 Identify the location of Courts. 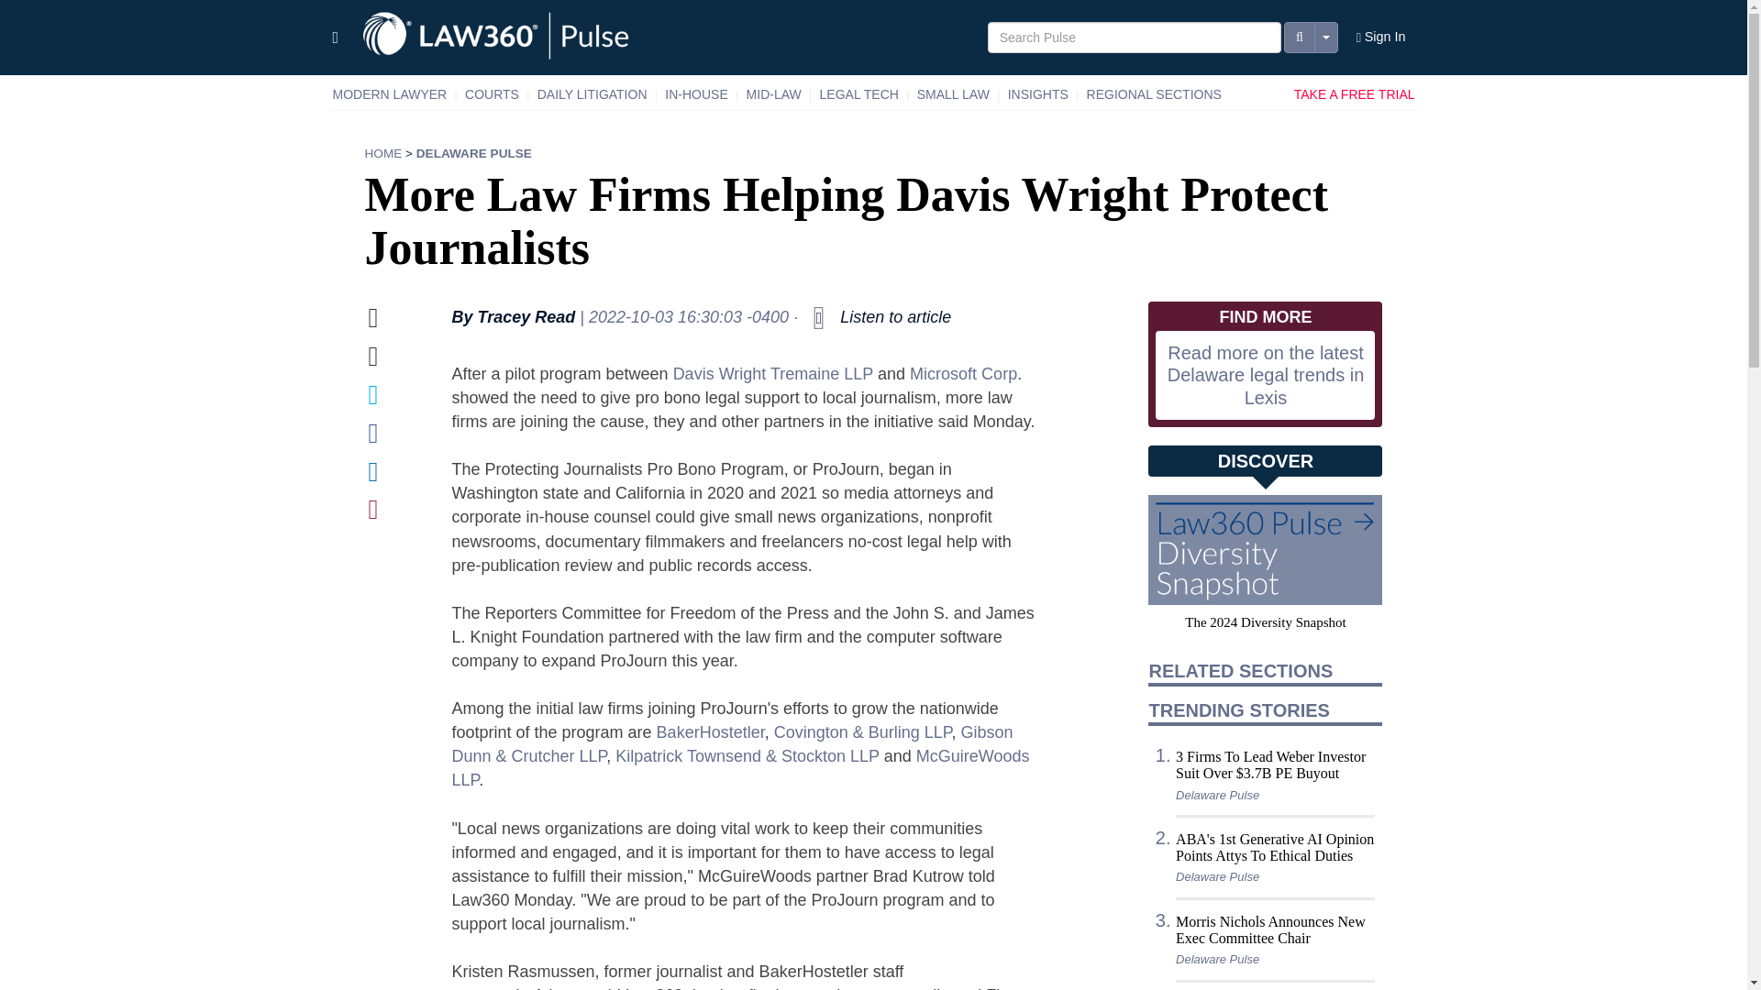
(492, 94).